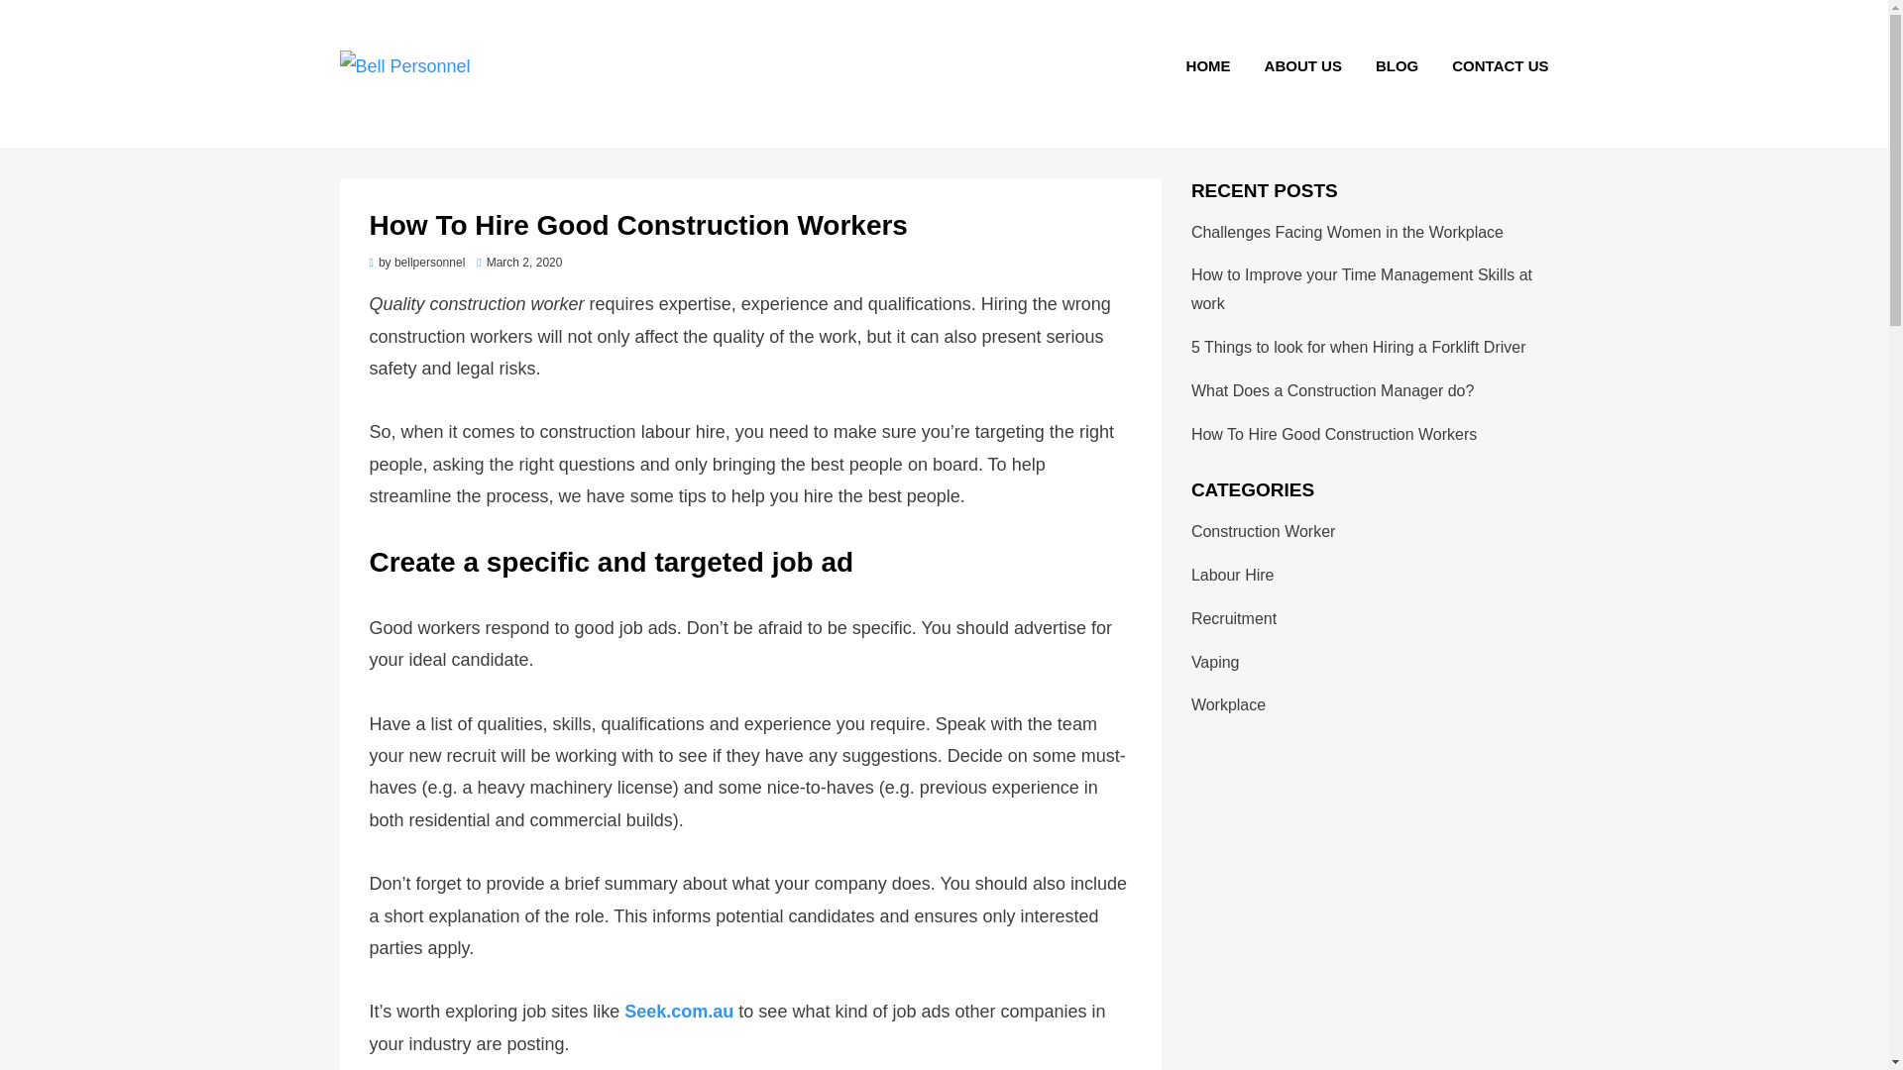  I want to click on How To Hire Good Construction Workers, so click(1333, 434).